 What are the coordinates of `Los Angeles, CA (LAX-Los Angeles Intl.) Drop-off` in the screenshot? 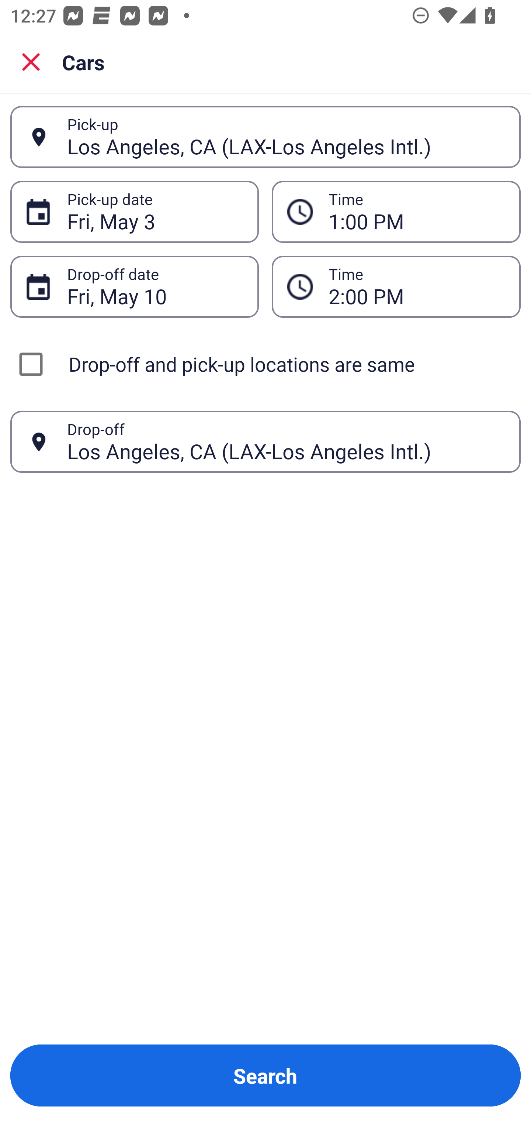 It's located at (265, 441).